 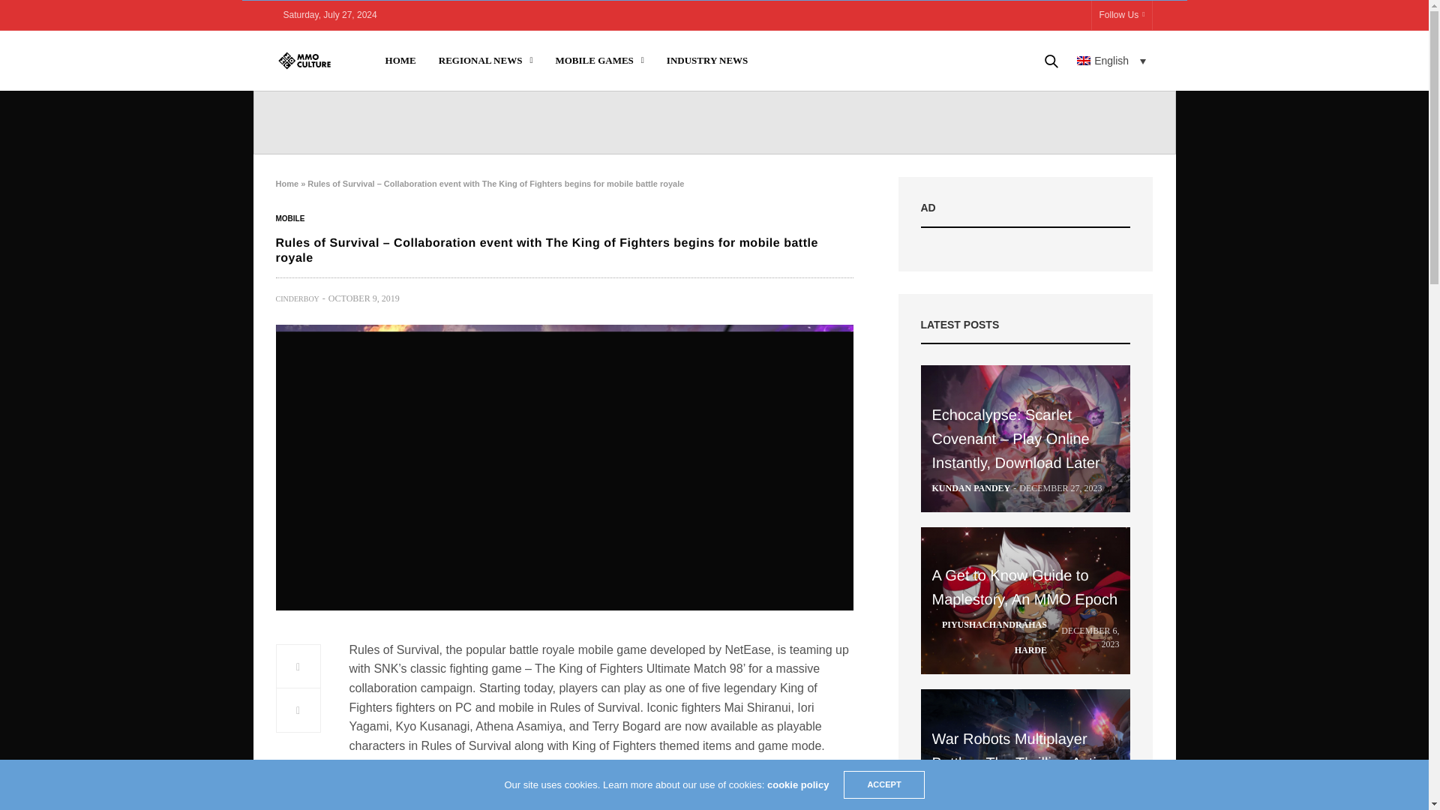 What do you see at coordinates (288, 183) in the screenshot?
I see `Home` at bounding box center [288, 183].